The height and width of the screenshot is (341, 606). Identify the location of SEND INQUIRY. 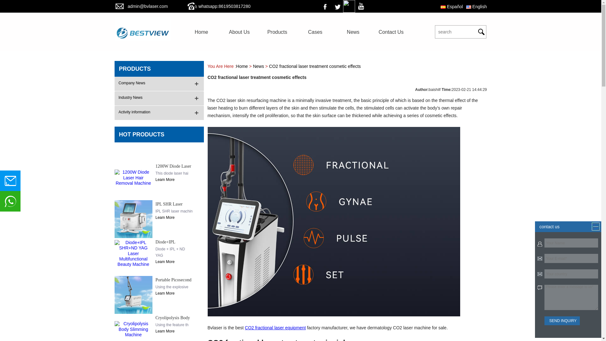
(562, 321).